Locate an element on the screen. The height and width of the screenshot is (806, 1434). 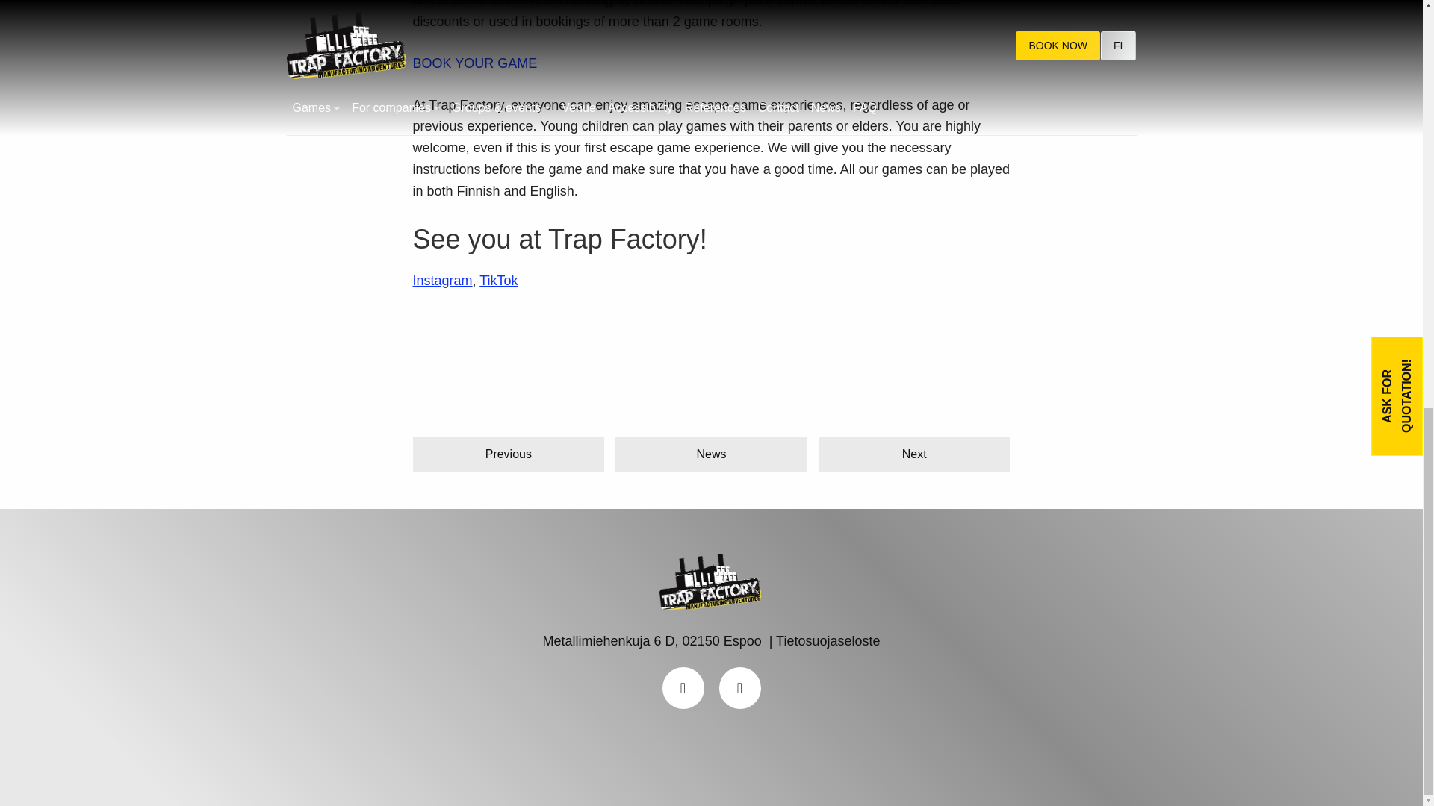
Next is located at coordinates (914, 454).